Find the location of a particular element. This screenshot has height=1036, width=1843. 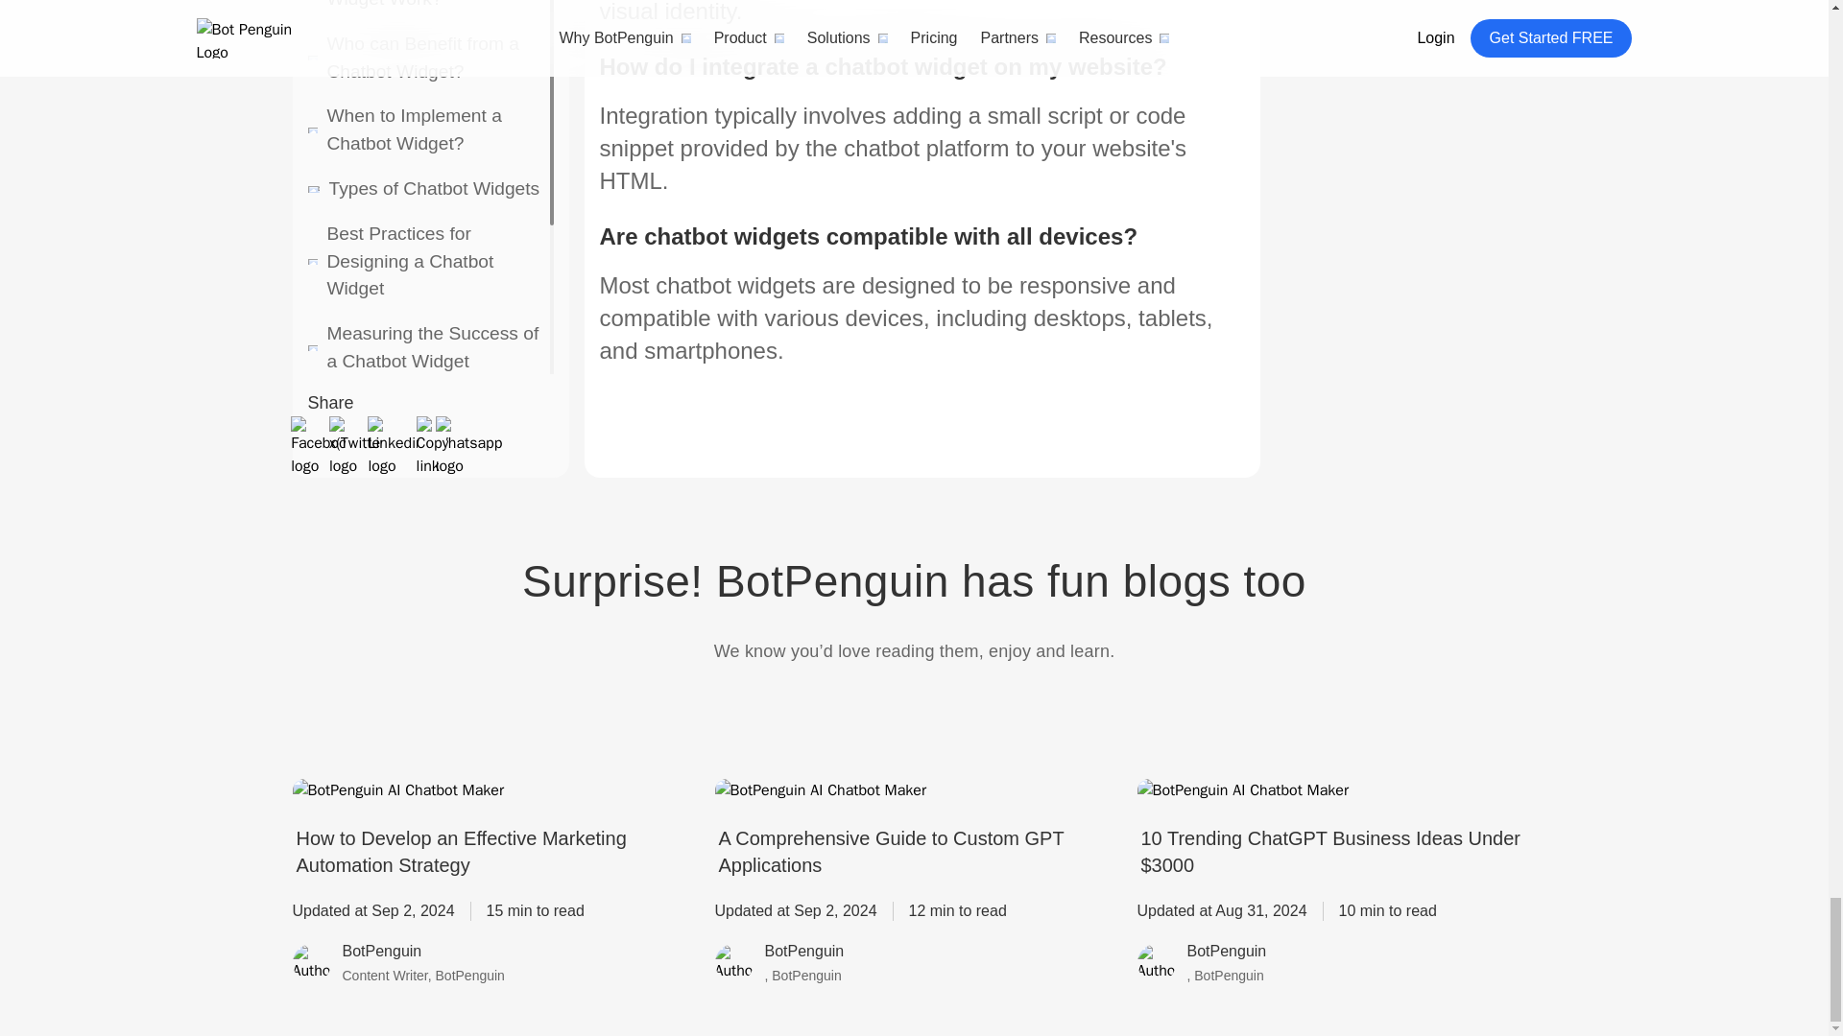

BotPenguin is located at coordinates (1227, 954).